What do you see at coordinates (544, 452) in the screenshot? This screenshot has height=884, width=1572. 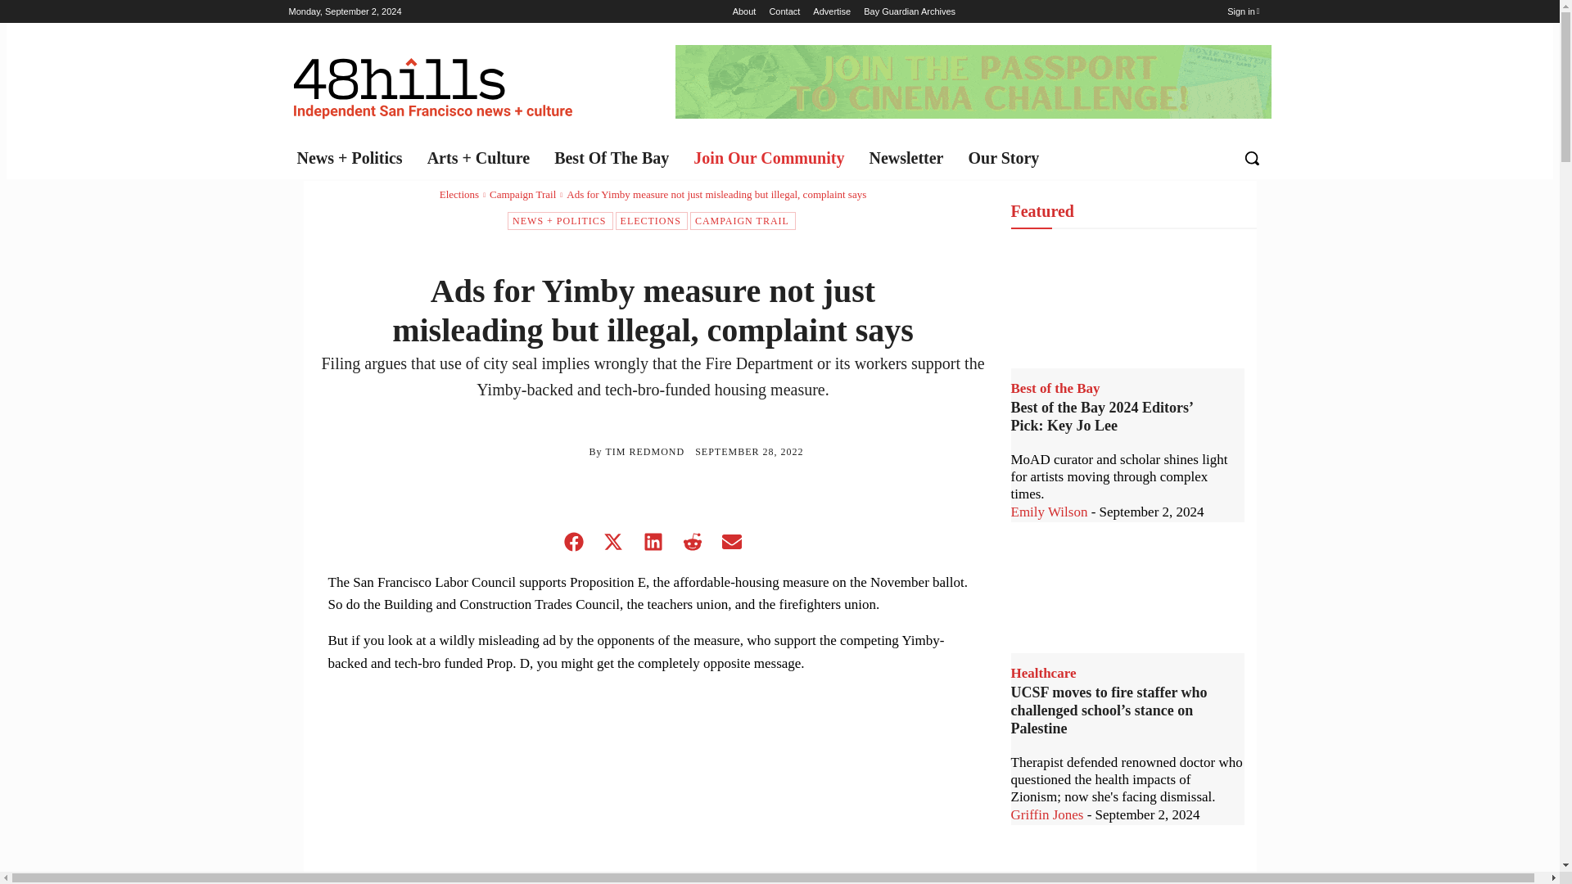 I see `Tim Redmond` at bounding box center [544, 452].